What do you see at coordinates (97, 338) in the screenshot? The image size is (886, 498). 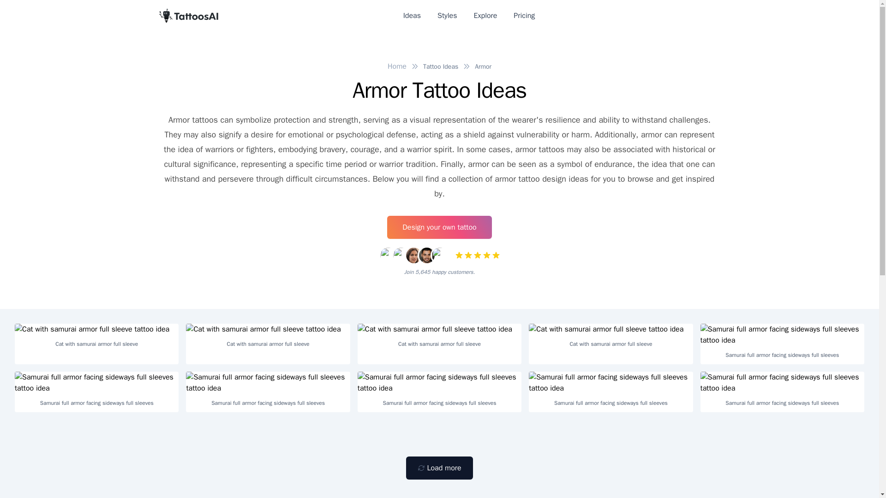 I see `Cat with samurai armor full sleeve` at bounding box center [97, 338].